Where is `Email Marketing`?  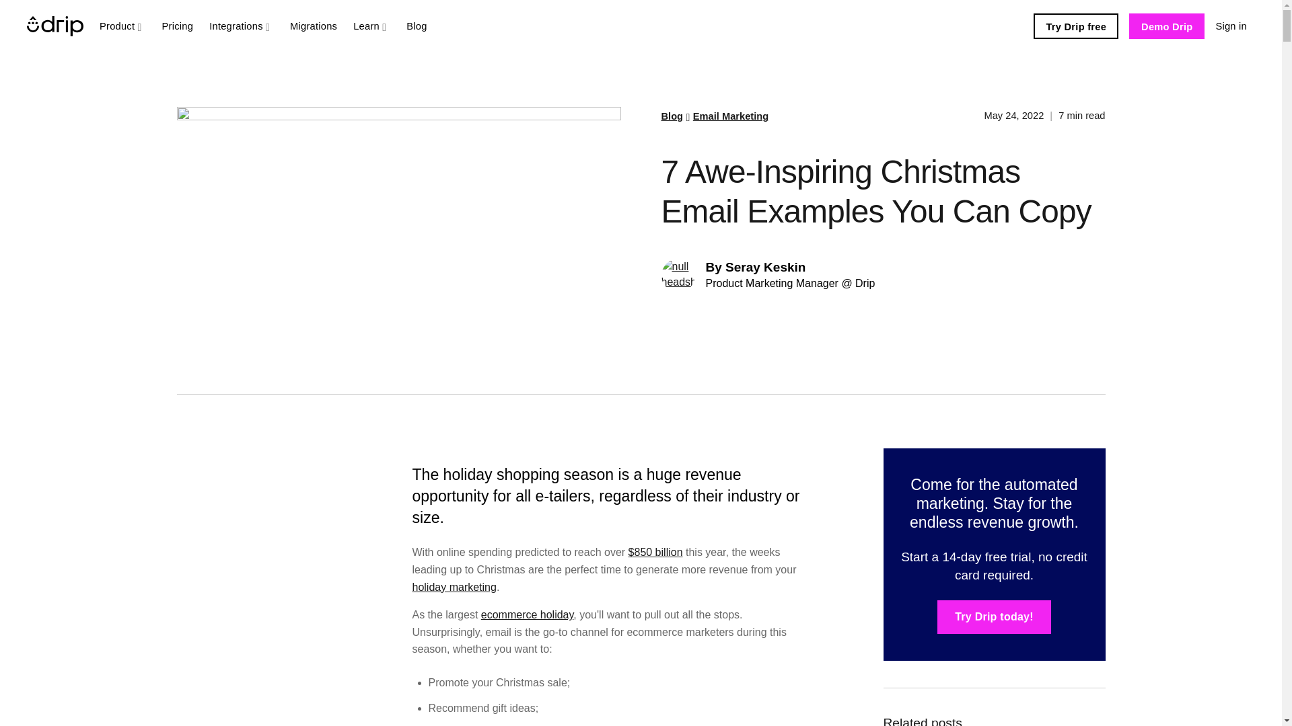
Email Marketing is located at coordinates (731, 116).